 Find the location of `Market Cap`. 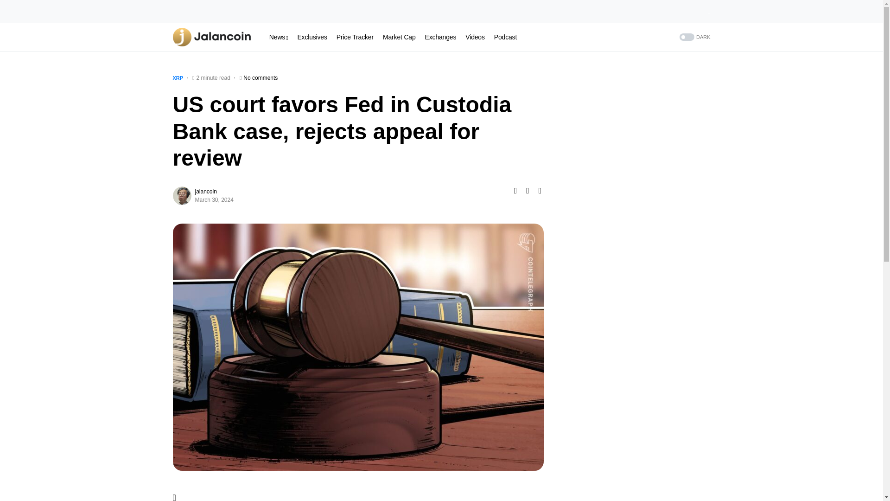

Market Cap is located at coordinates (399, 37).